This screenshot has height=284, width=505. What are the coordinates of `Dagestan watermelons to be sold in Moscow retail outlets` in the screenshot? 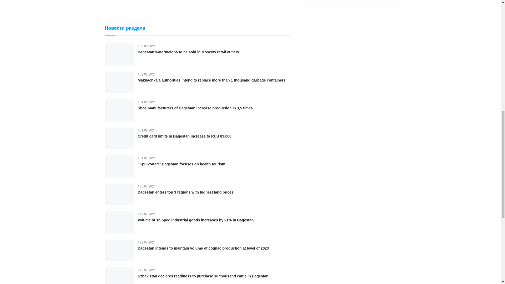 It's located at (188, 52).